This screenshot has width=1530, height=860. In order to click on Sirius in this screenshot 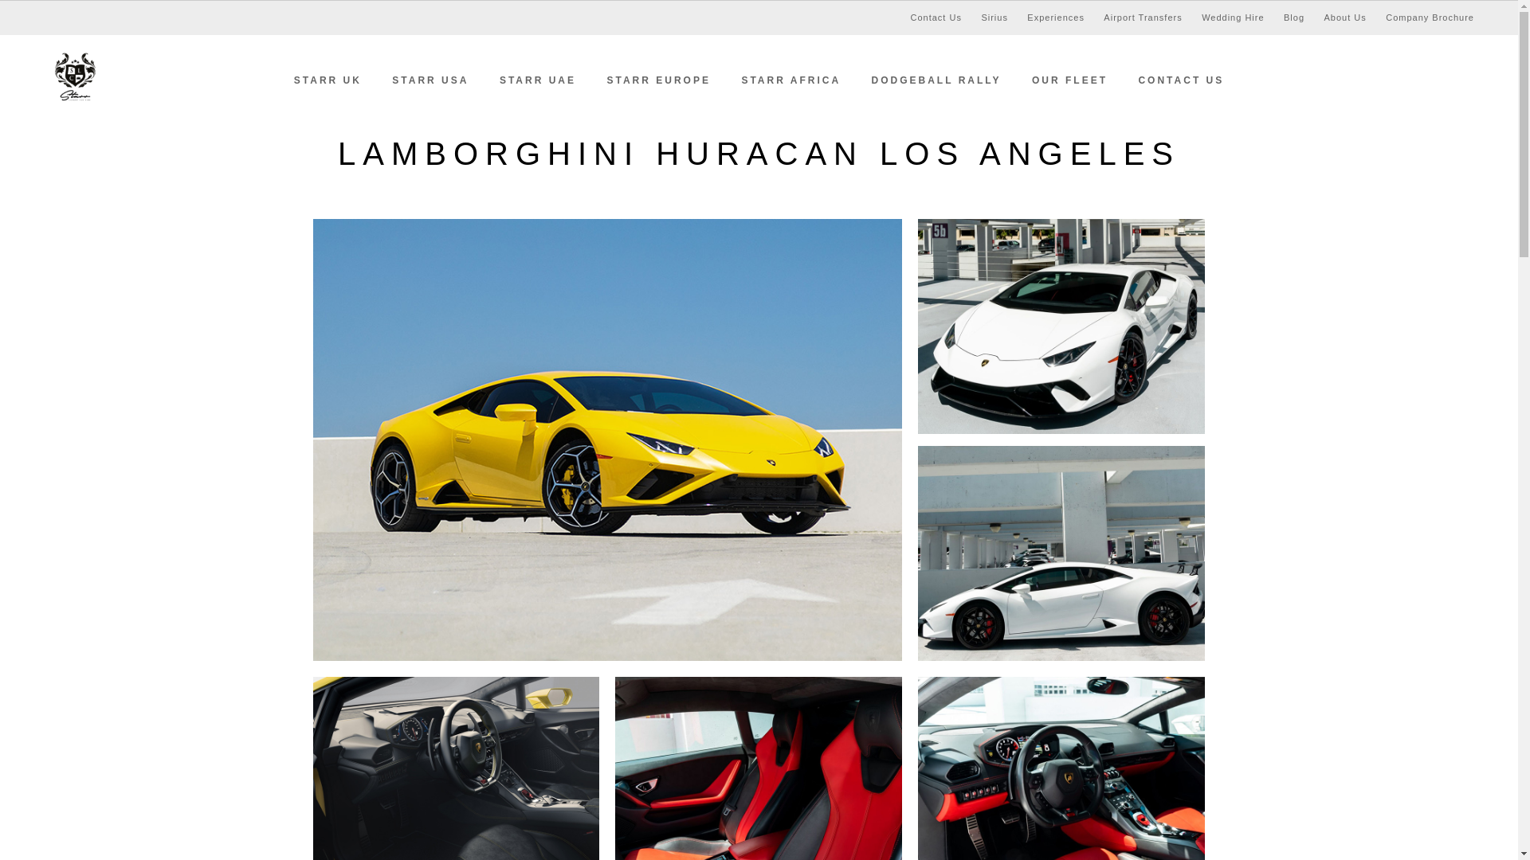, I will do `click(994, 18)`.